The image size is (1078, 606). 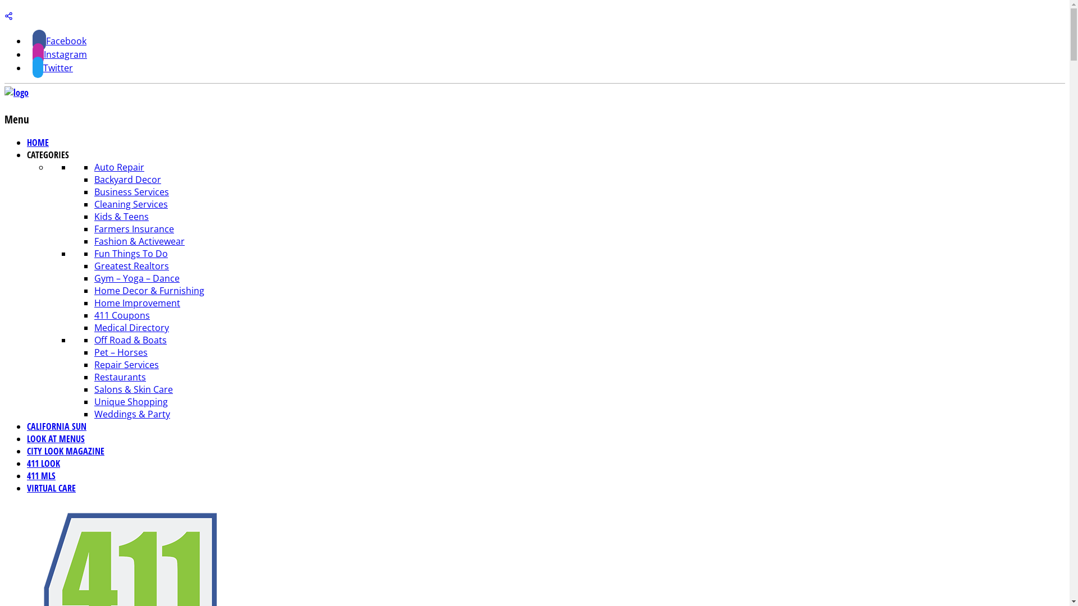 What do you see at coordinates (38, 143) in the screenshot?
I see `HOME` at bounding box center [38, 143].